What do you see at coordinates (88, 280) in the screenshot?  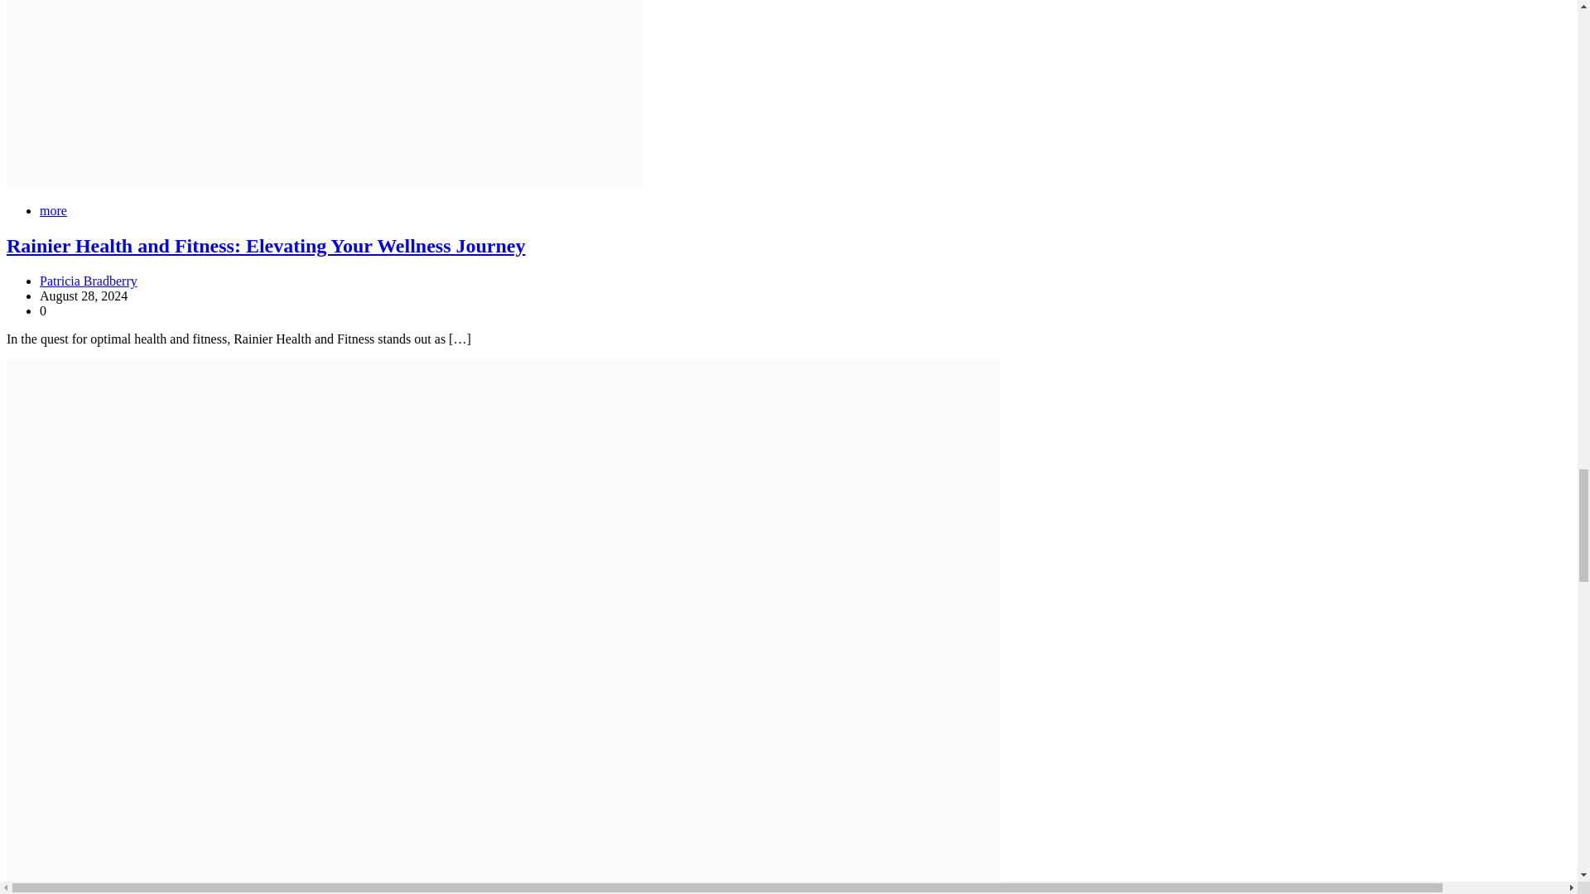 I see `Patricia Bradberry` at bounding box center [88, 280].